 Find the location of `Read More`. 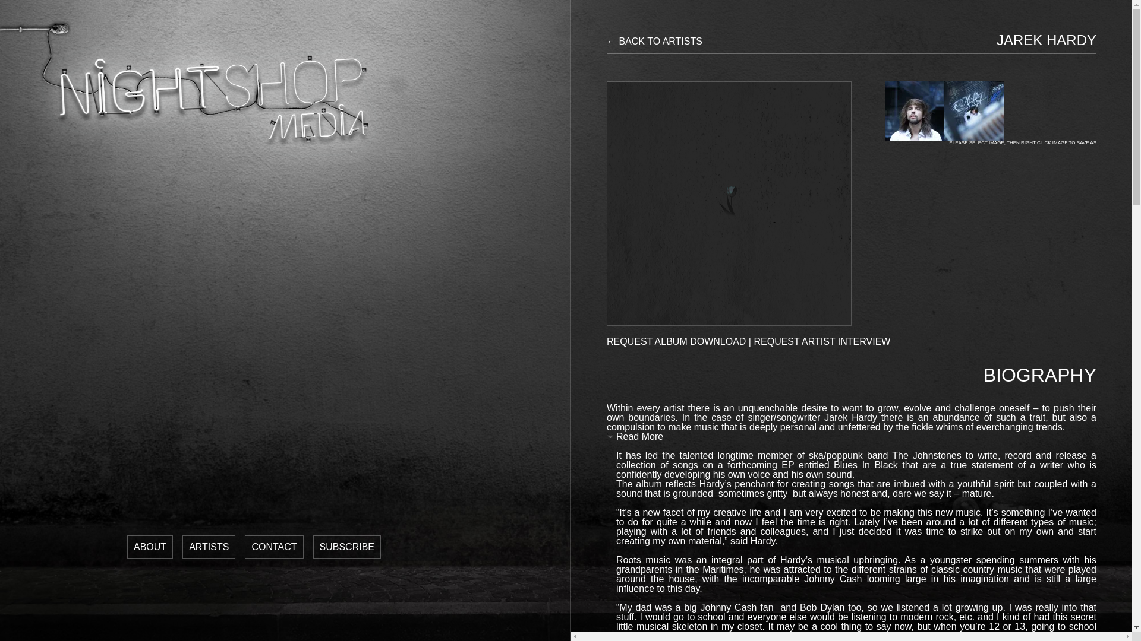

Read More is located at coordinates (635, 439).